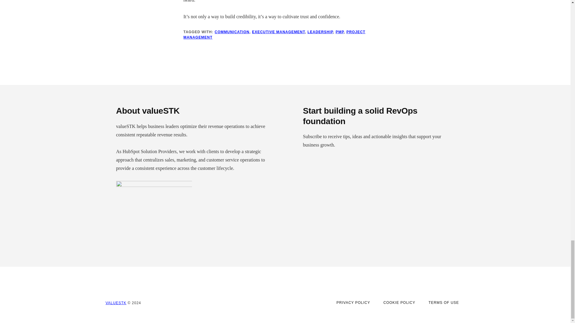 This screenshot has width=575, height=323. Describe the element at coordinates (399, 303) in the screenshot. I see `COOKIE POLICY` at that location.